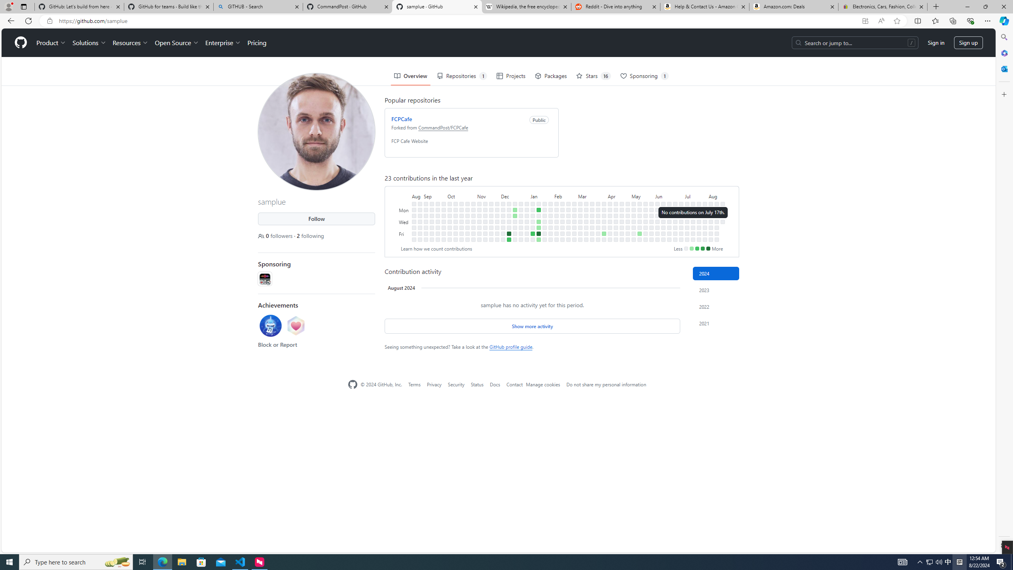 The height and width of the screenshot is (570, 1013). Describe the element at coordinates (723, 215) in the screenshot. I see `No contributions on August 20th.` at that location.